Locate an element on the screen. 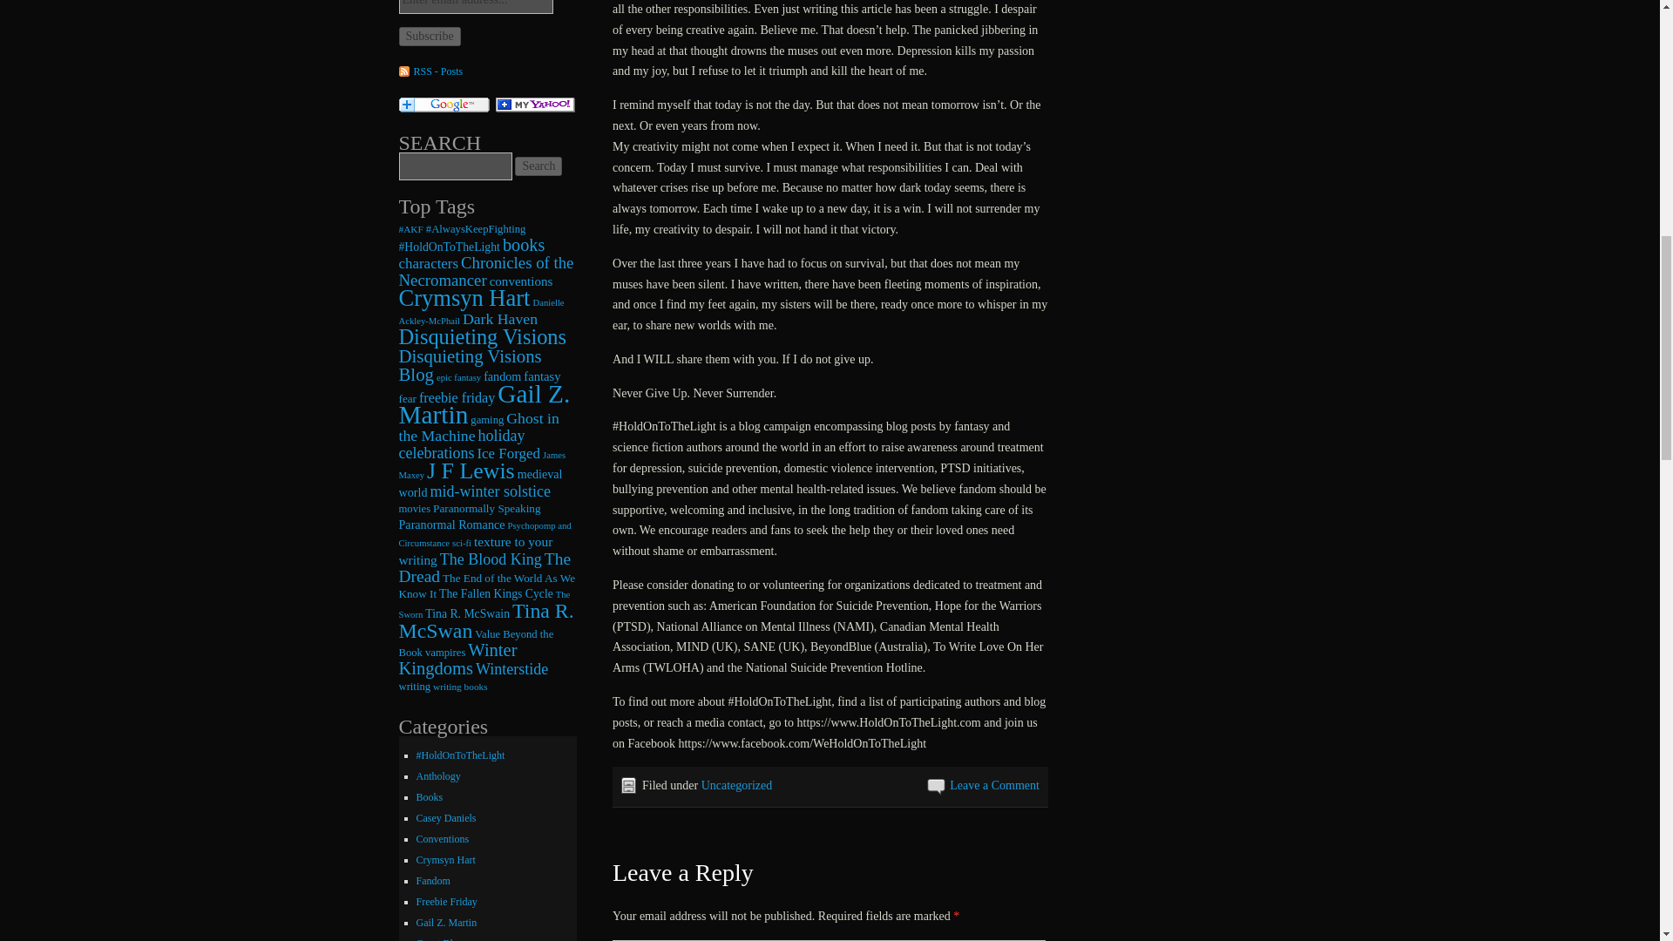  Crymsyn Hart is located at coordinates (464, 298).